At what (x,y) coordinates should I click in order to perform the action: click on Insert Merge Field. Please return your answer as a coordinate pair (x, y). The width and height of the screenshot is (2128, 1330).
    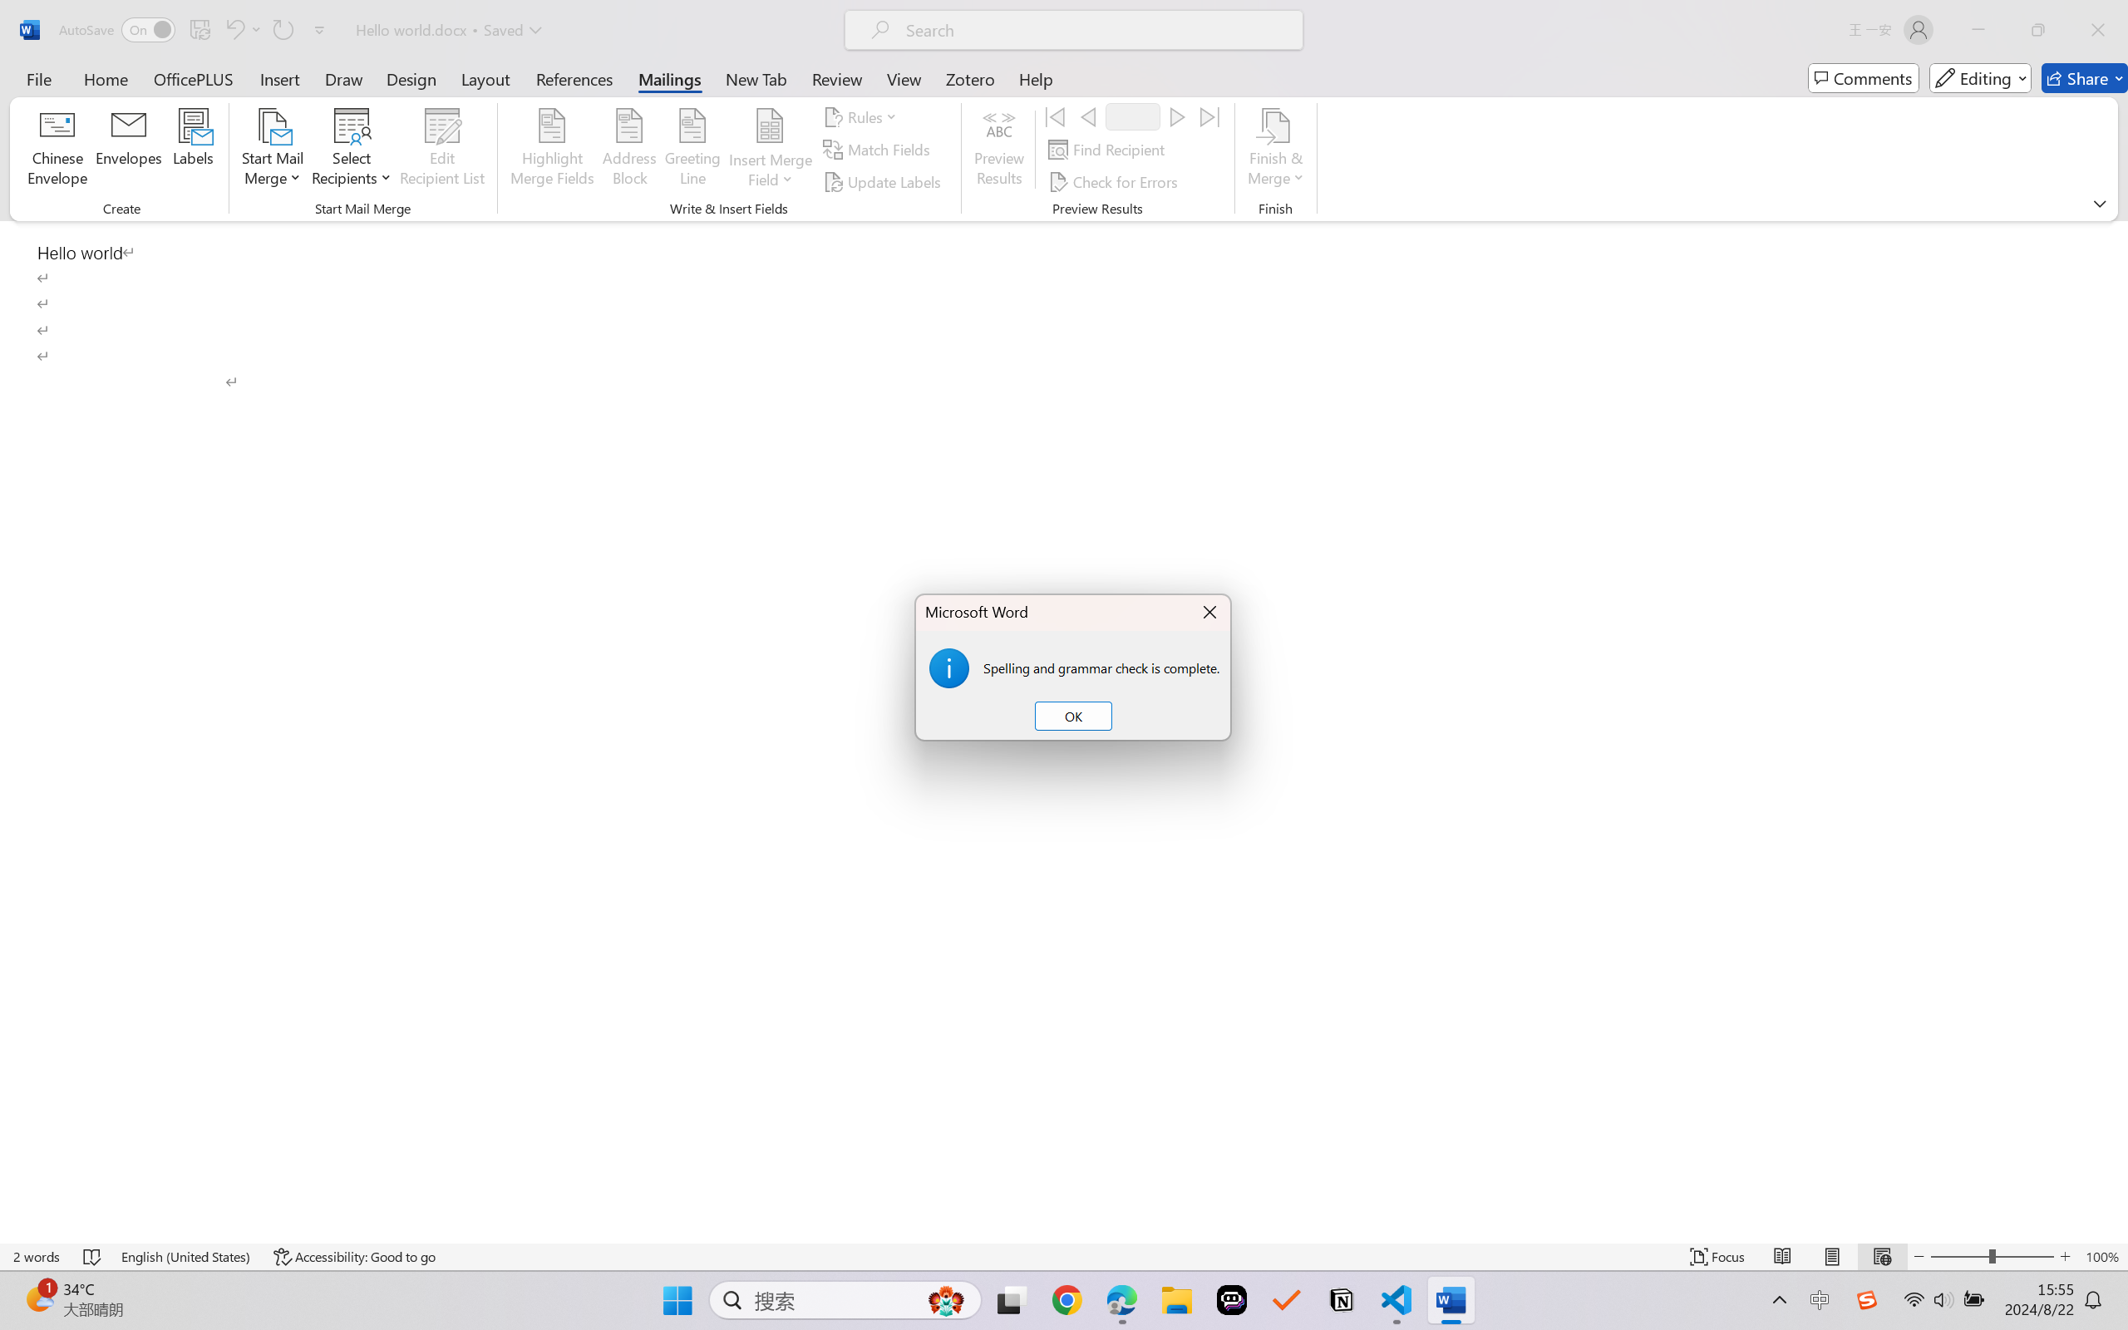
    Looking at the image, I should click on (770, 126).